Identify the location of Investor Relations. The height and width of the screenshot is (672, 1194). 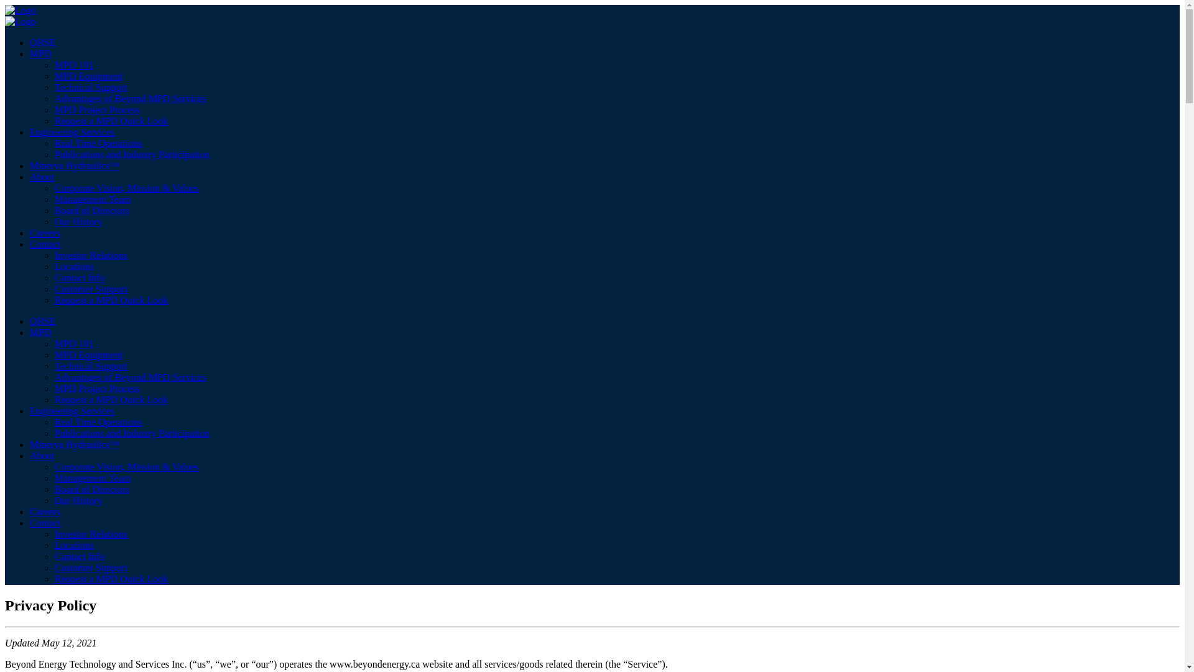
(91, 255).